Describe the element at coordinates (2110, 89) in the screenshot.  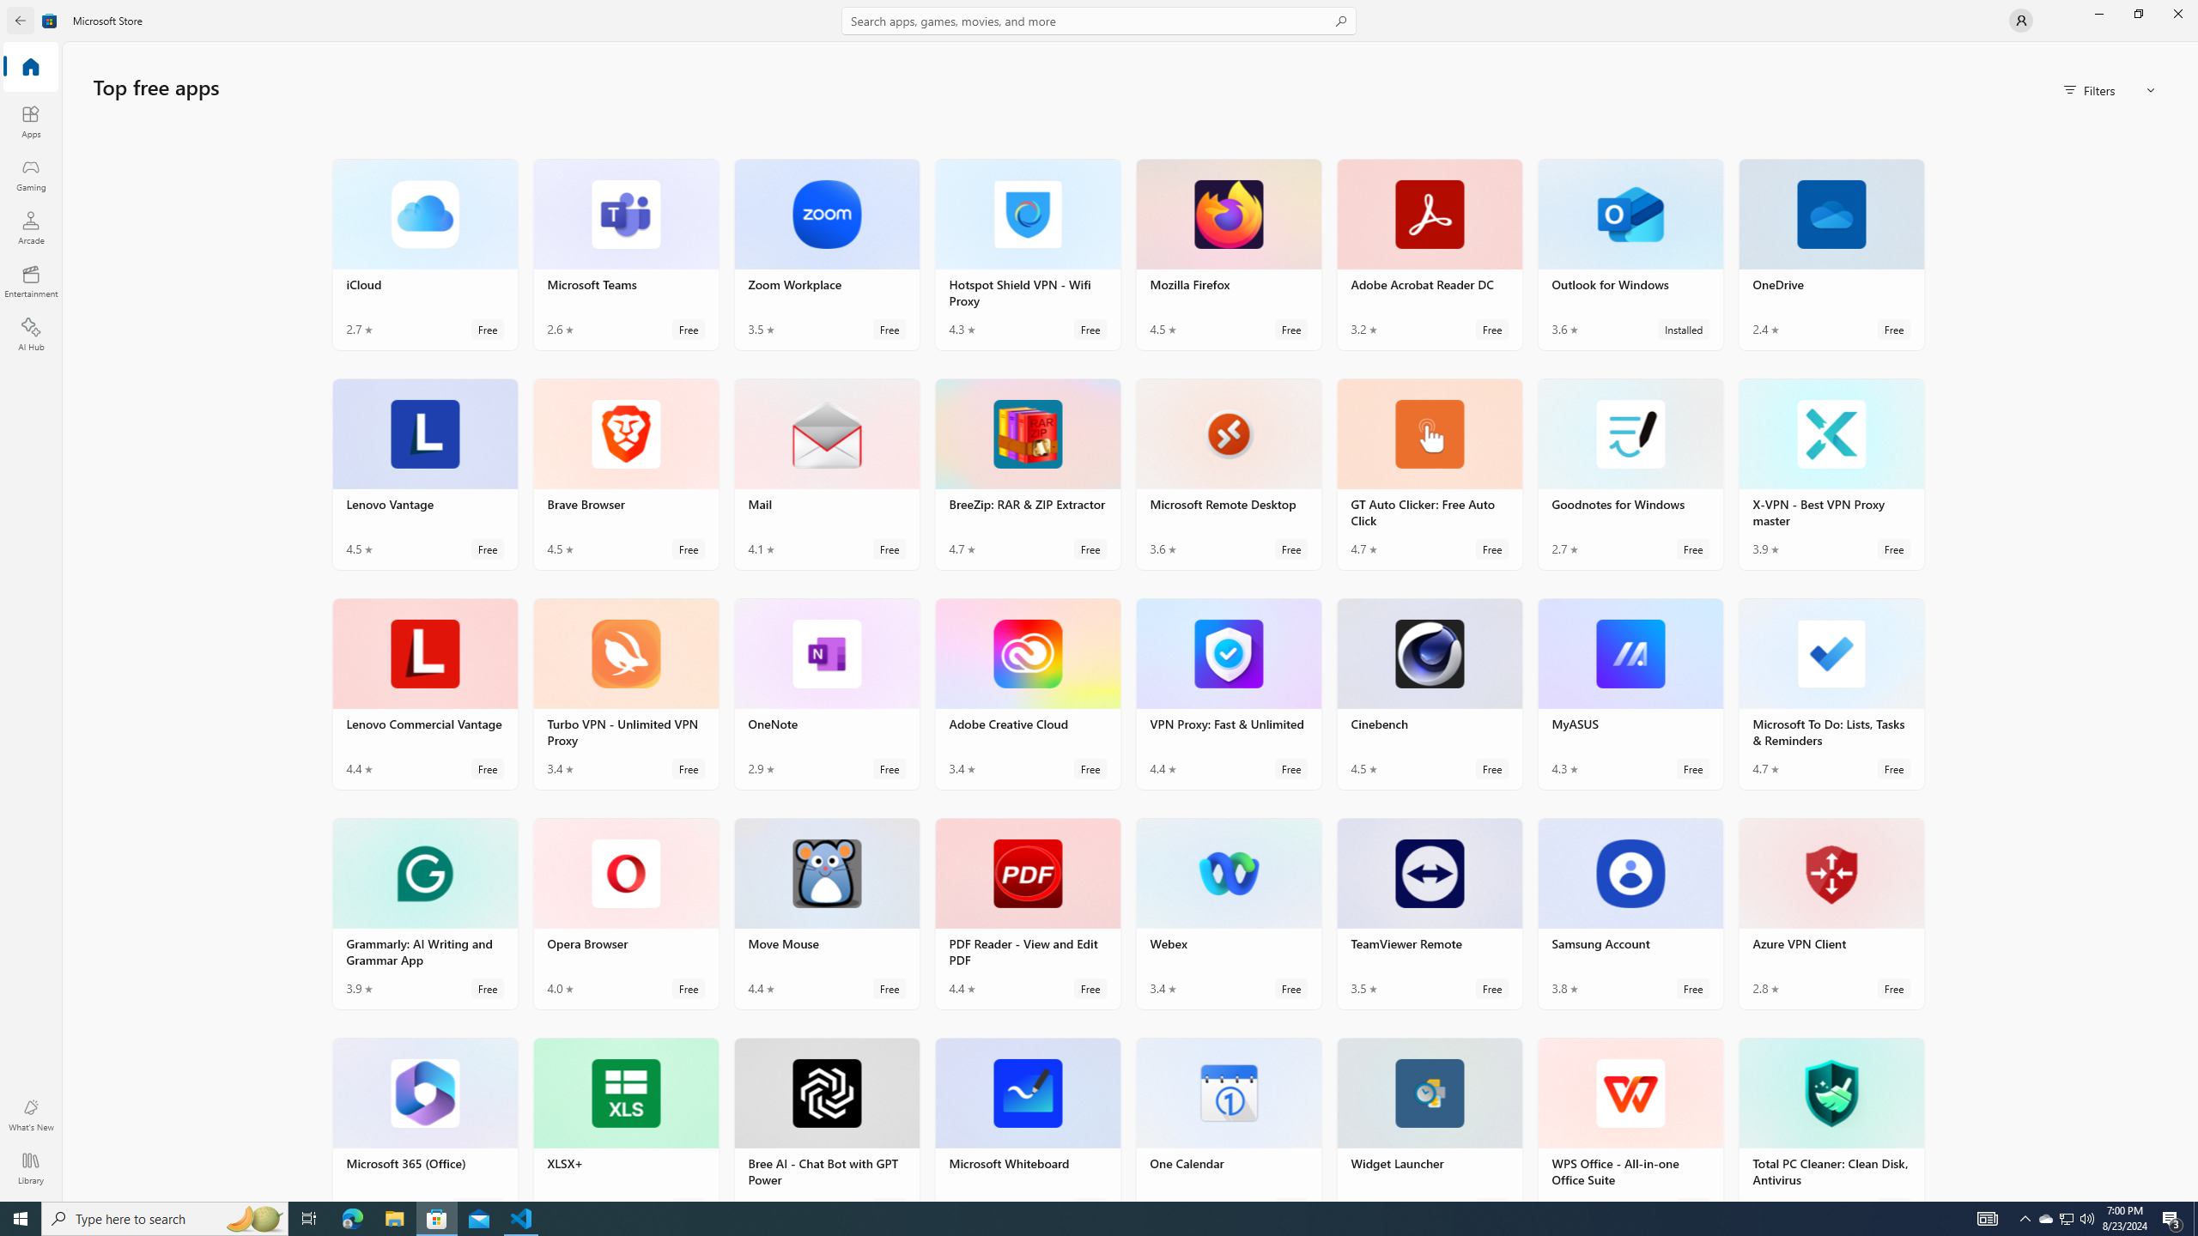
I see `Filters` at that location.